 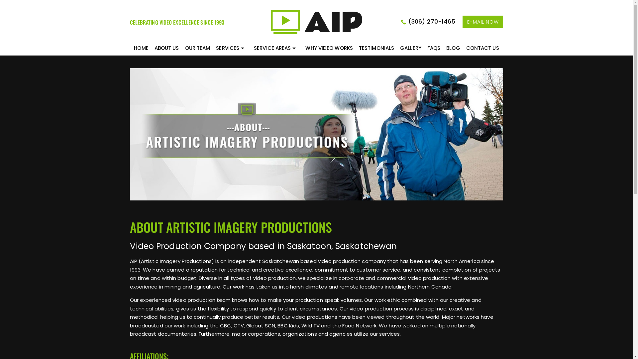 What do you see at coordinates (482, 48) in the screenshot?
I see `CONTACT US` at bounding box center [482, 48].